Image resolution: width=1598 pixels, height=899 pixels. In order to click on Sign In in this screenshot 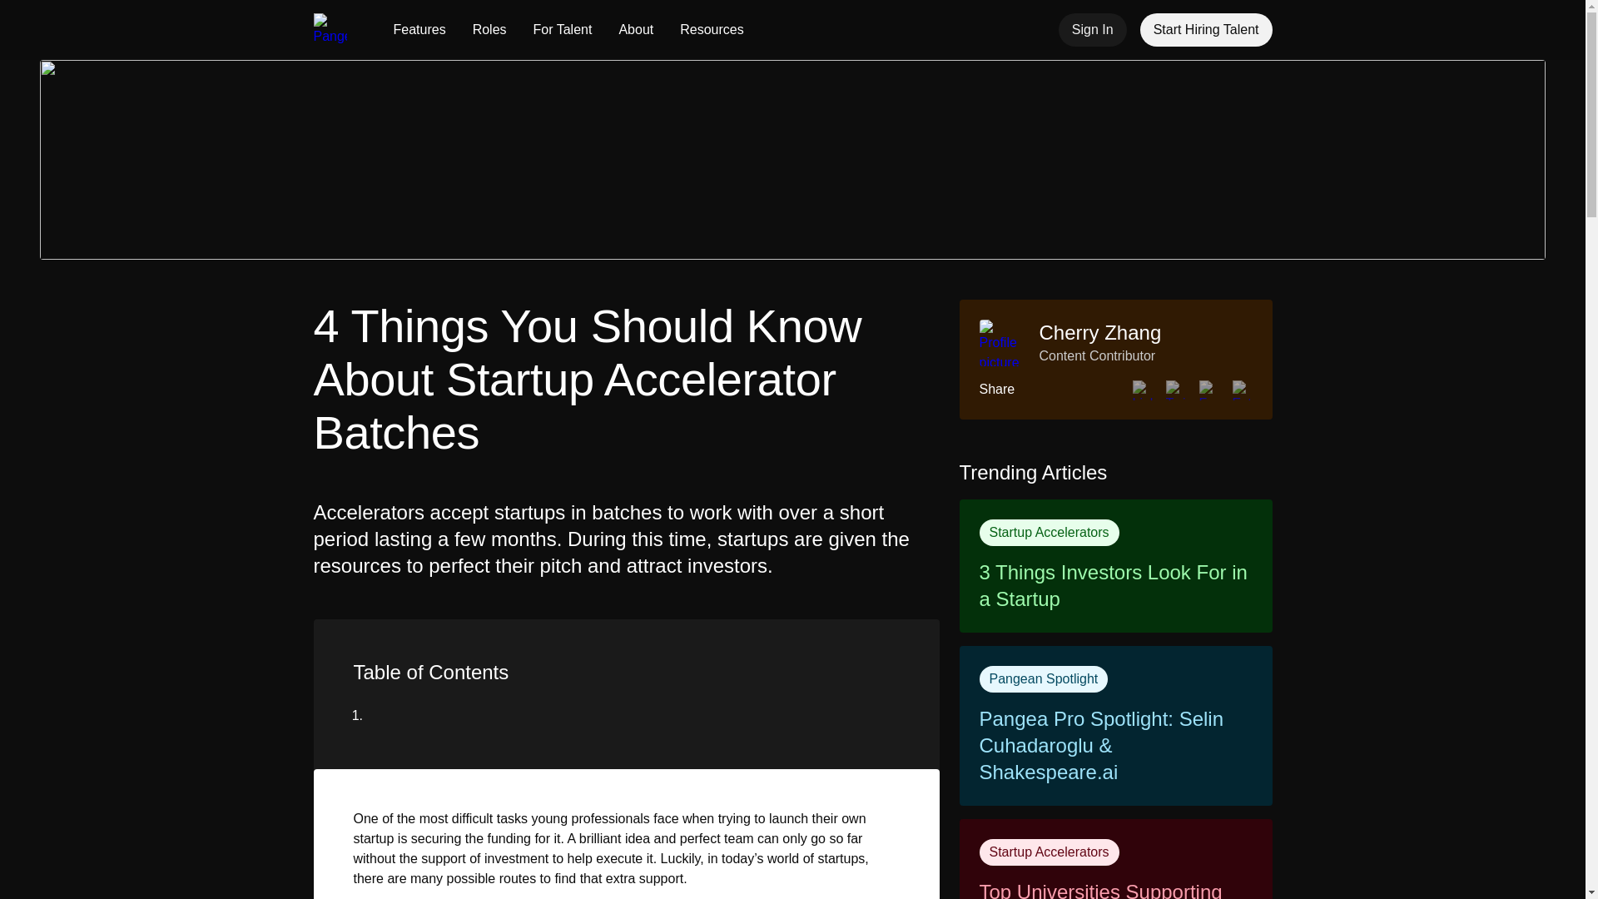, I will do `click(1092, 30)`.